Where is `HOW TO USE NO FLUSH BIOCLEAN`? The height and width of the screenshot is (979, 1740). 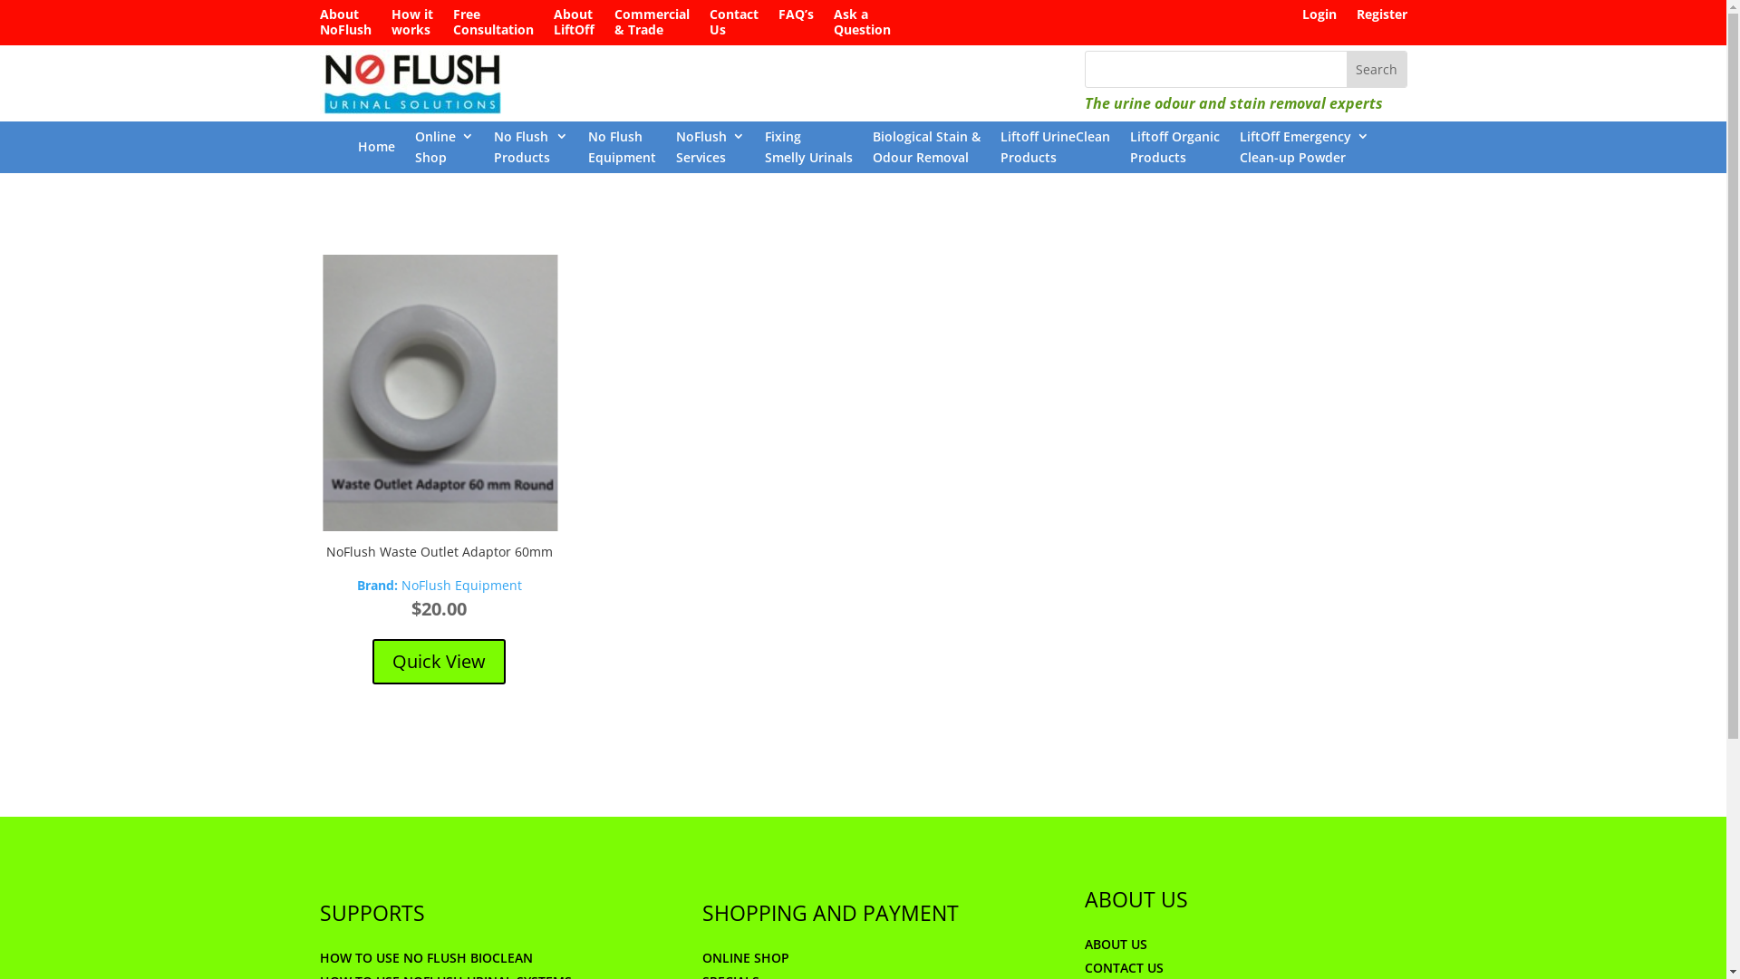 HOW TO USE NO FLUSH BIOCLEAN is located at coordinates (426, 957).